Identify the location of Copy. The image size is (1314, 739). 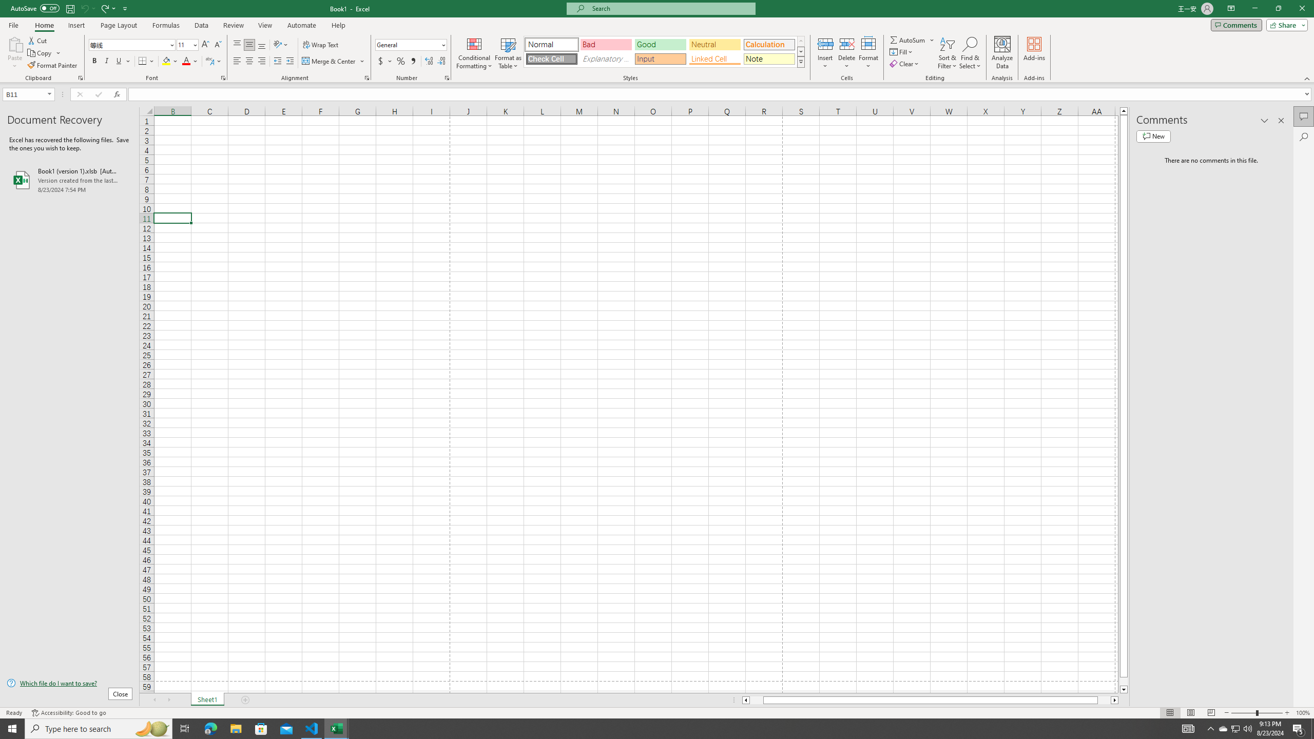
(44, 53).